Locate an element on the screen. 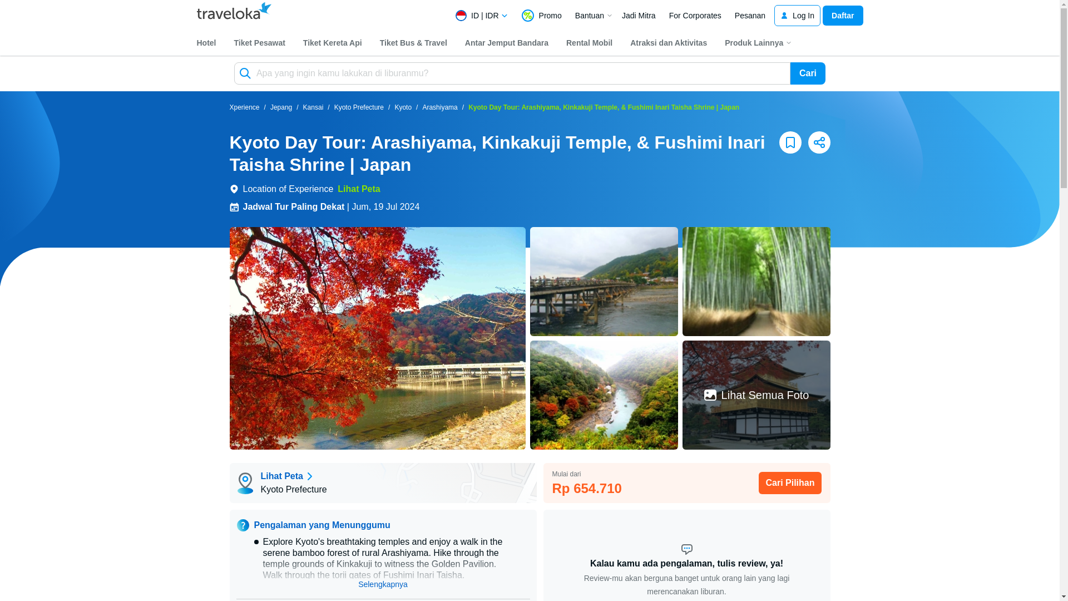 The image size is (1068, 601). For Corporates is located at coordinates (695, 16).